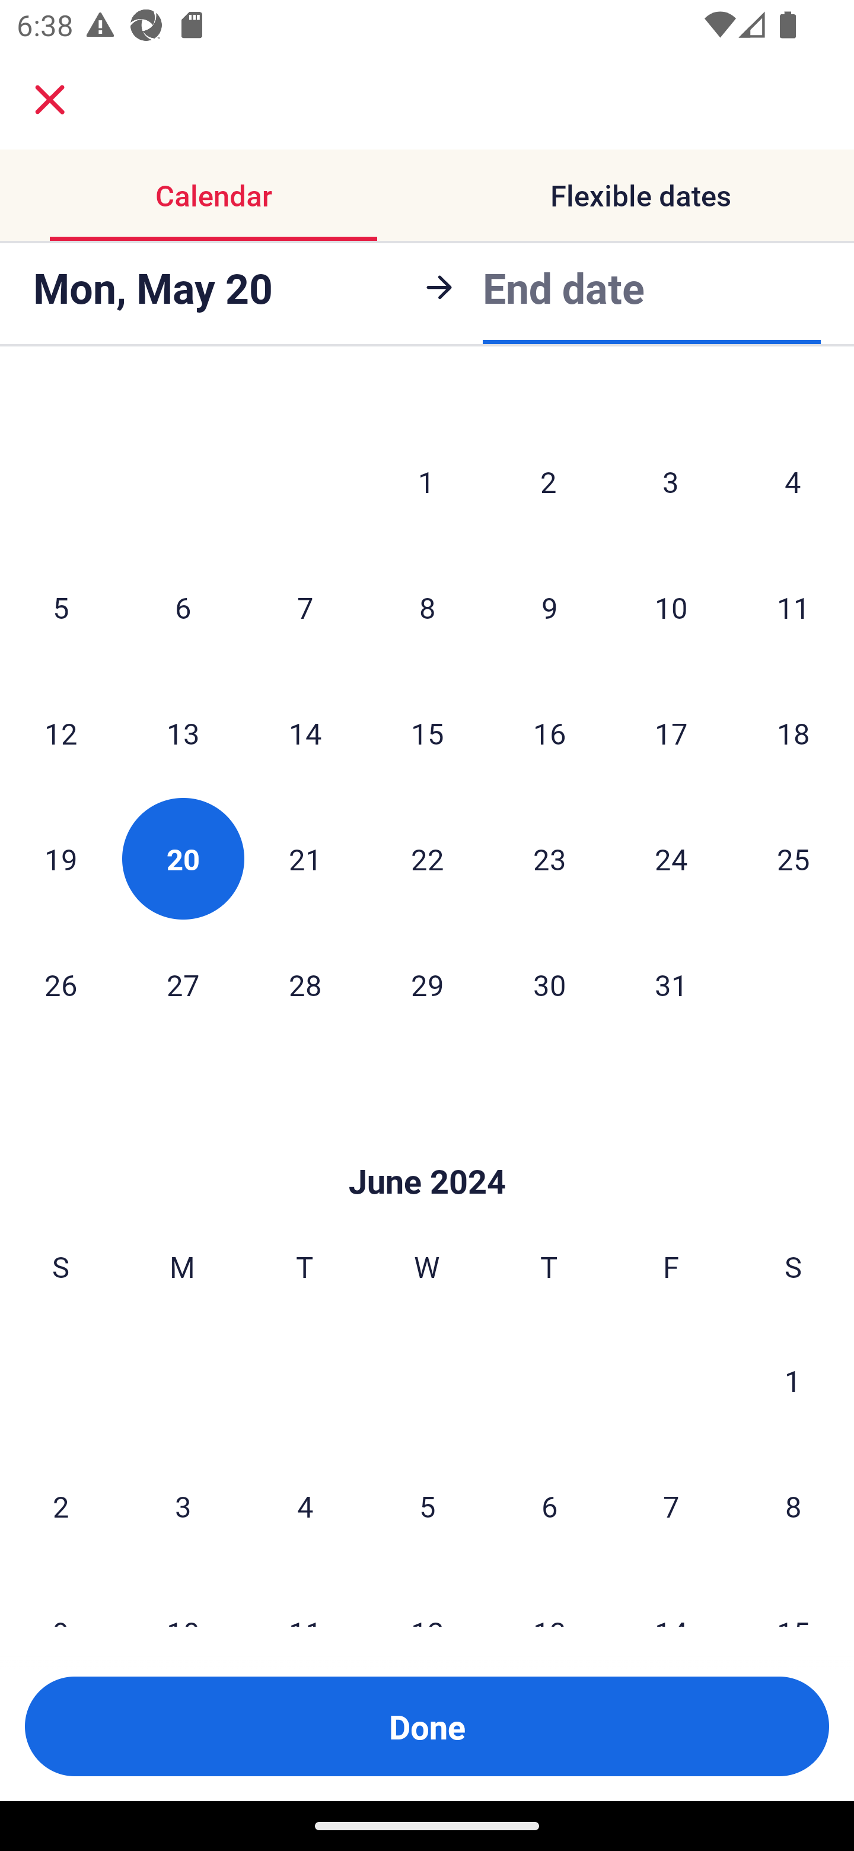  I want to click on 5 Wednesday, June 5, 2024, so click(427, 1506).